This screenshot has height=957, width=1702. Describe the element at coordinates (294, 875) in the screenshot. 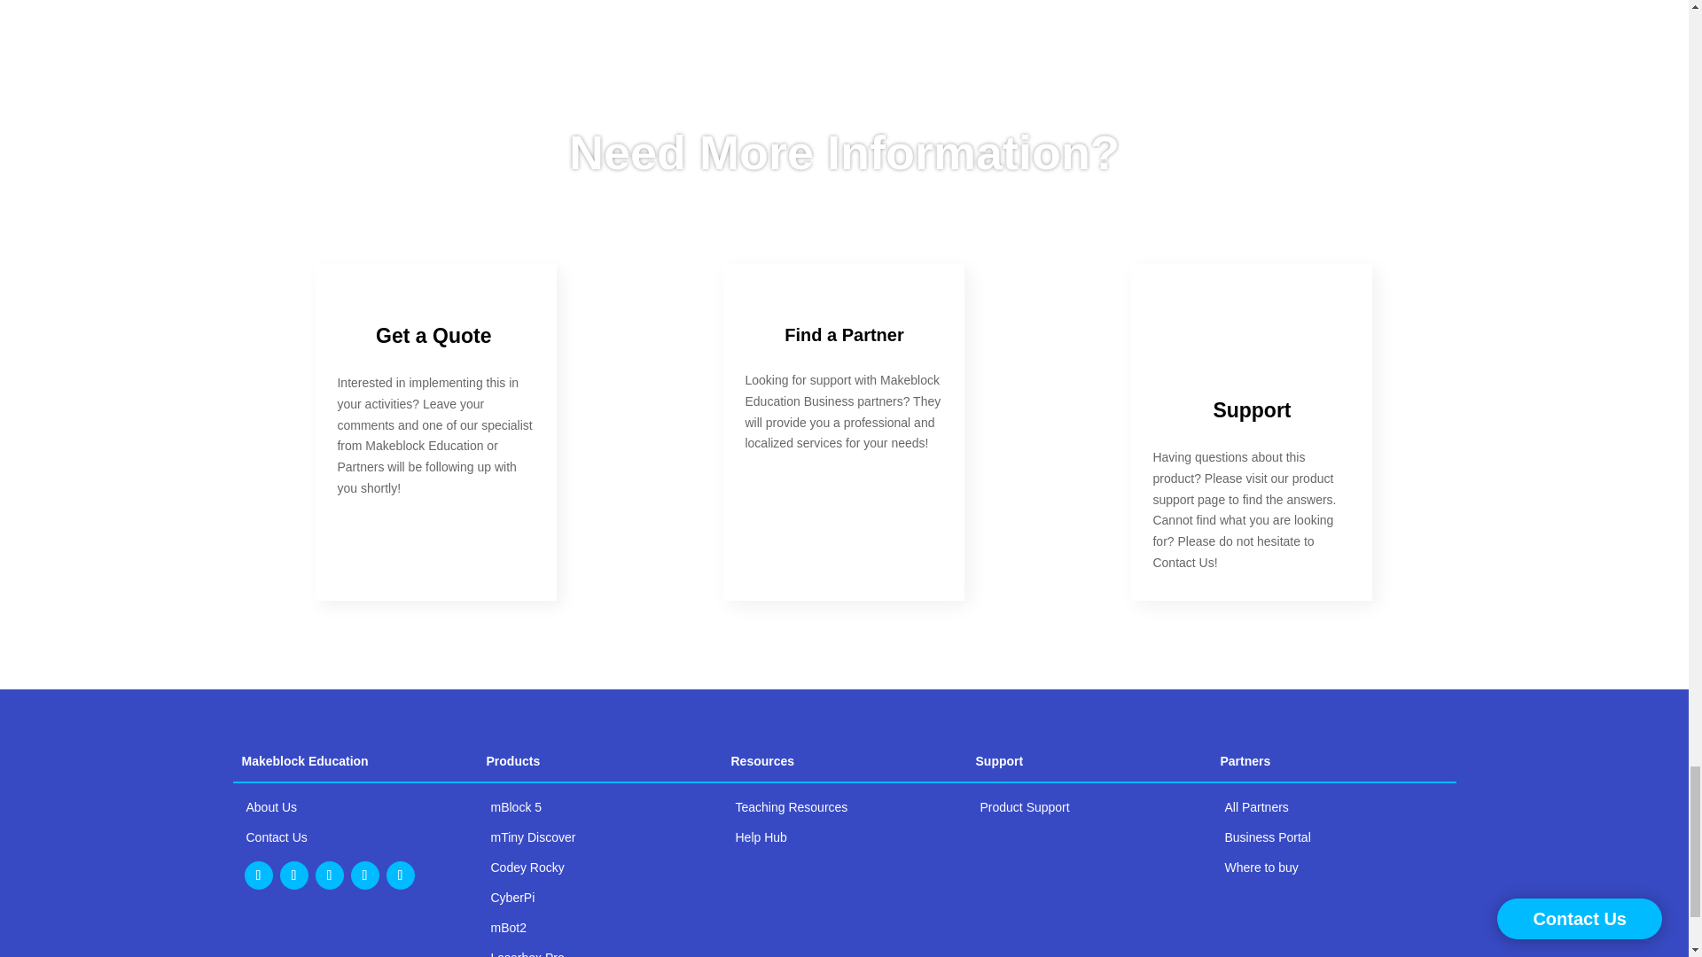

I see `Follow on Instagram` at that location.